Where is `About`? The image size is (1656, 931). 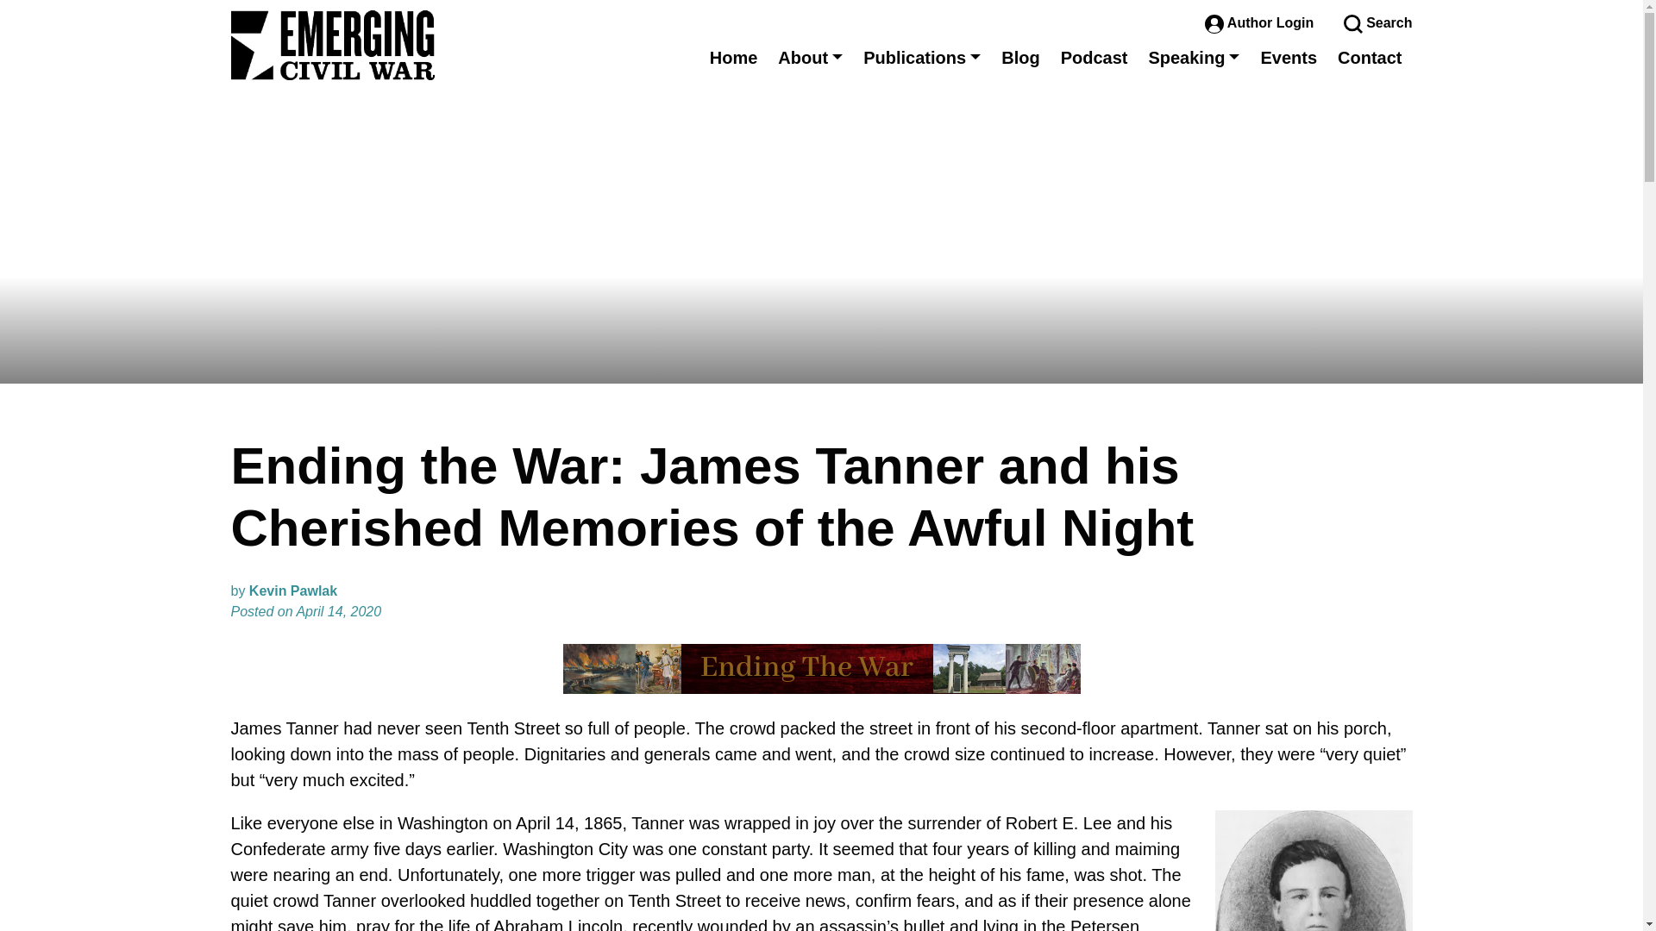 About is located at coordinates (810, 57).